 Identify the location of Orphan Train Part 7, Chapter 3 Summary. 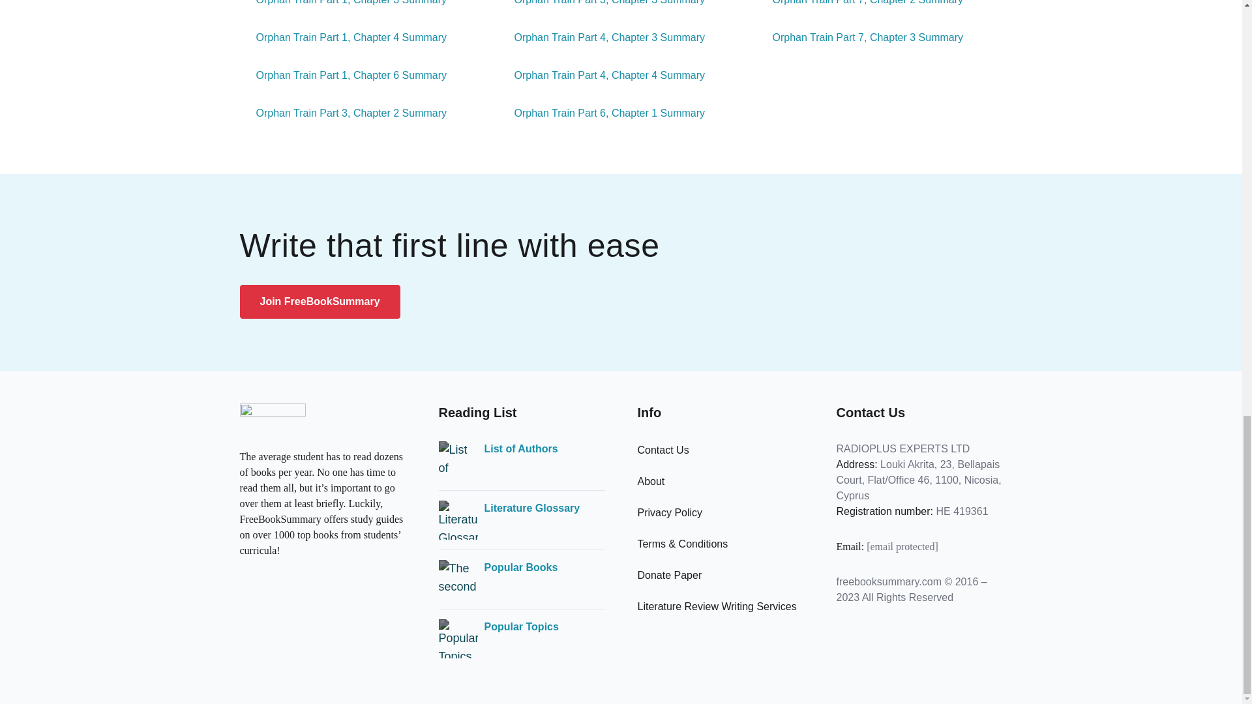
(859, 38).